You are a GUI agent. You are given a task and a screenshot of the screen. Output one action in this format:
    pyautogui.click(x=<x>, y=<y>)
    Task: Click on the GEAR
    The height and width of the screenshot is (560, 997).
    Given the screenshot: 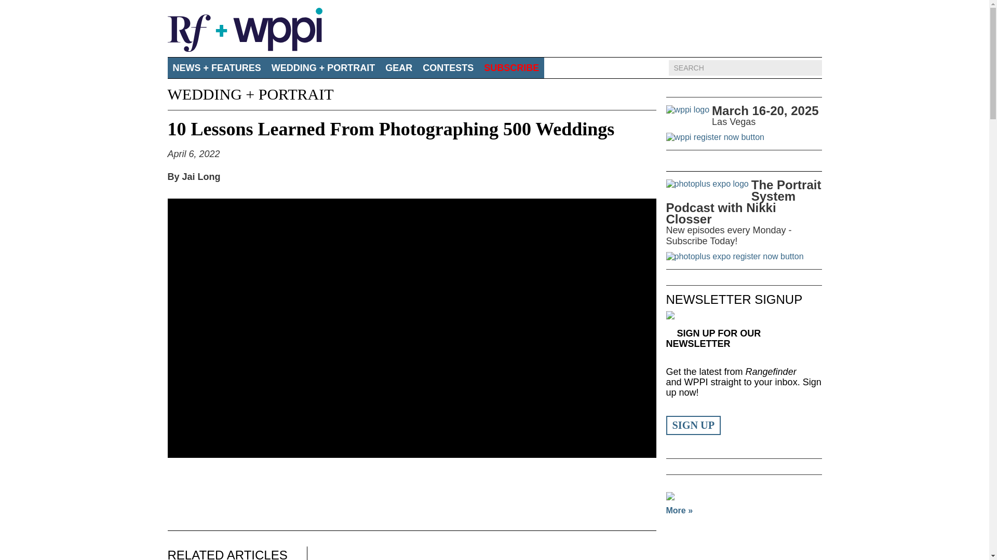 What is the action you would take?
    pyautogui.click(x=399, y=68)
    